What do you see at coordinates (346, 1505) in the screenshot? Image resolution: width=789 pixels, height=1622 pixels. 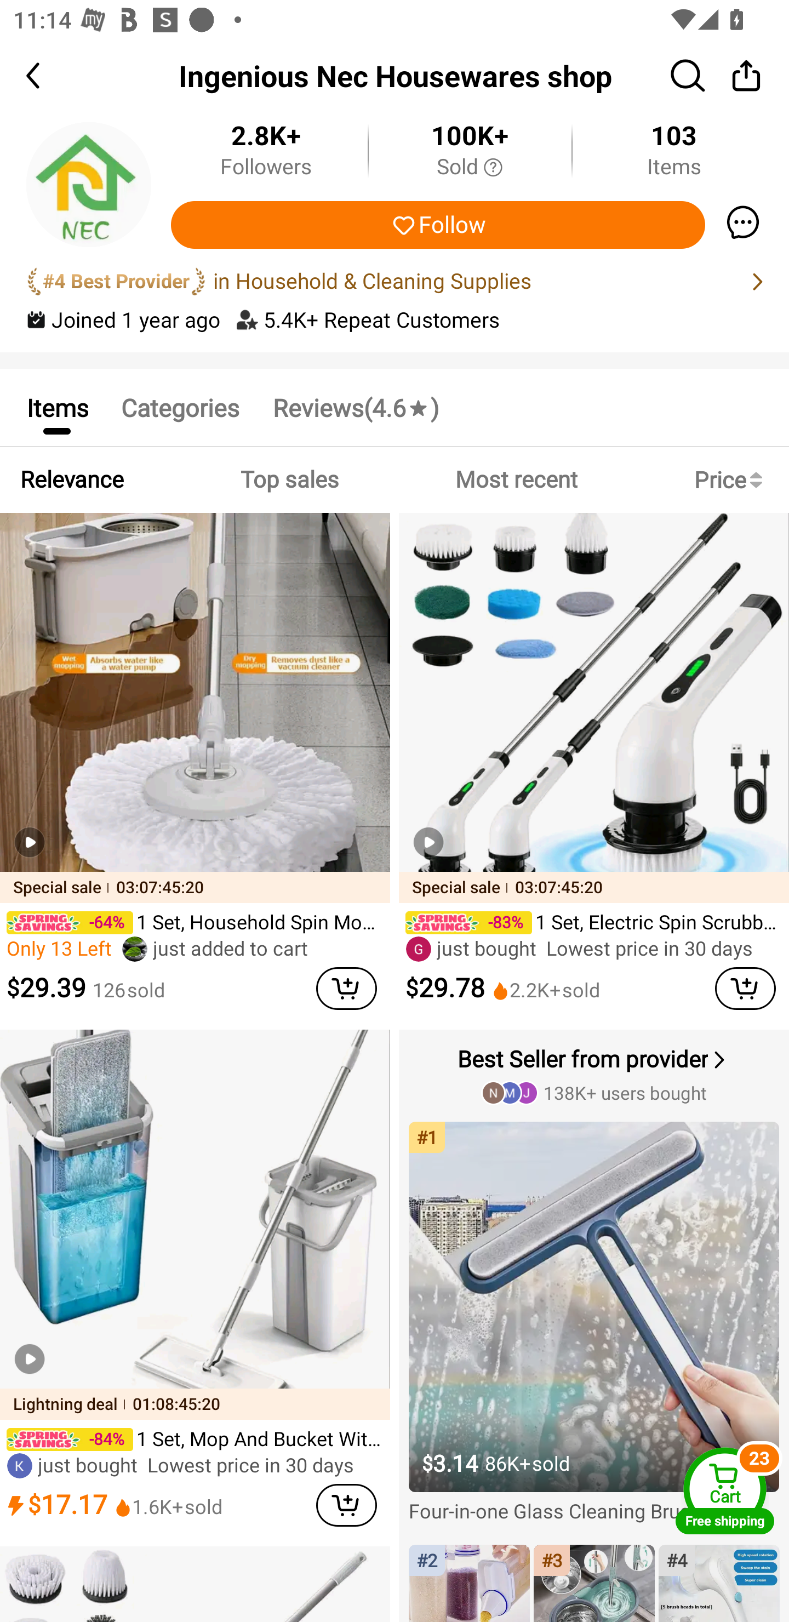 I see `cart delete` at bounding box center [346, 1505].